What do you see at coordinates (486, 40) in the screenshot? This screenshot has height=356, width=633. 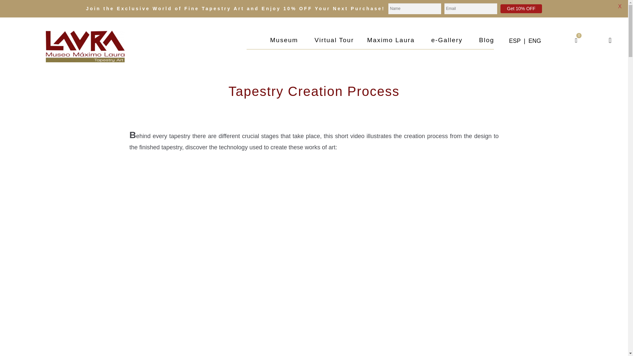 I see `Blog` at bounding box center [486, 40].